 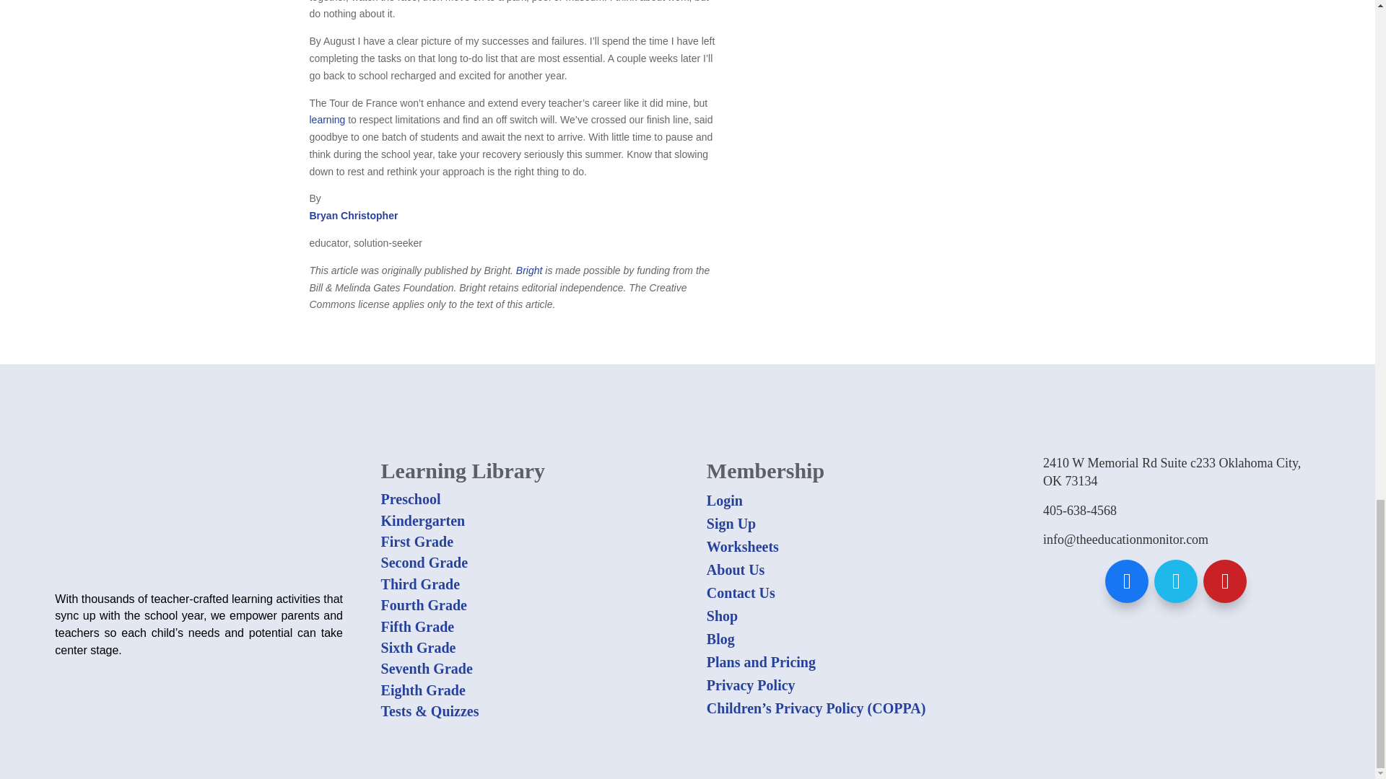 I want to click on Bright, so click(x=527, y=270).